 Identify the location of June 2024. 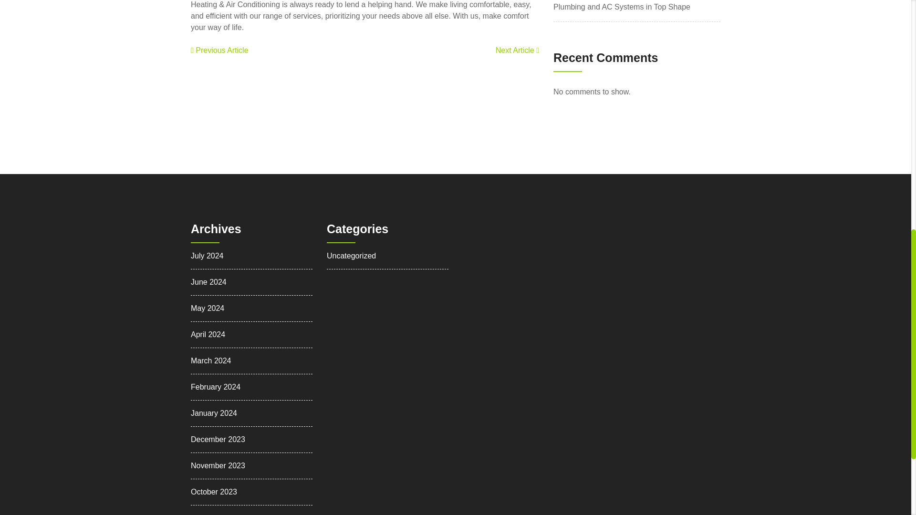
(208, 281).